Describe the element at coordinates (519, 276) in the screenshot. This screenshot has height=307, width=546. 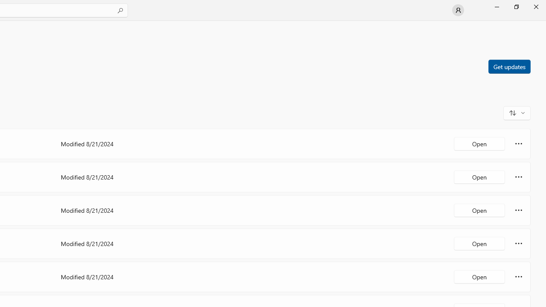
I see `More options` at that location.